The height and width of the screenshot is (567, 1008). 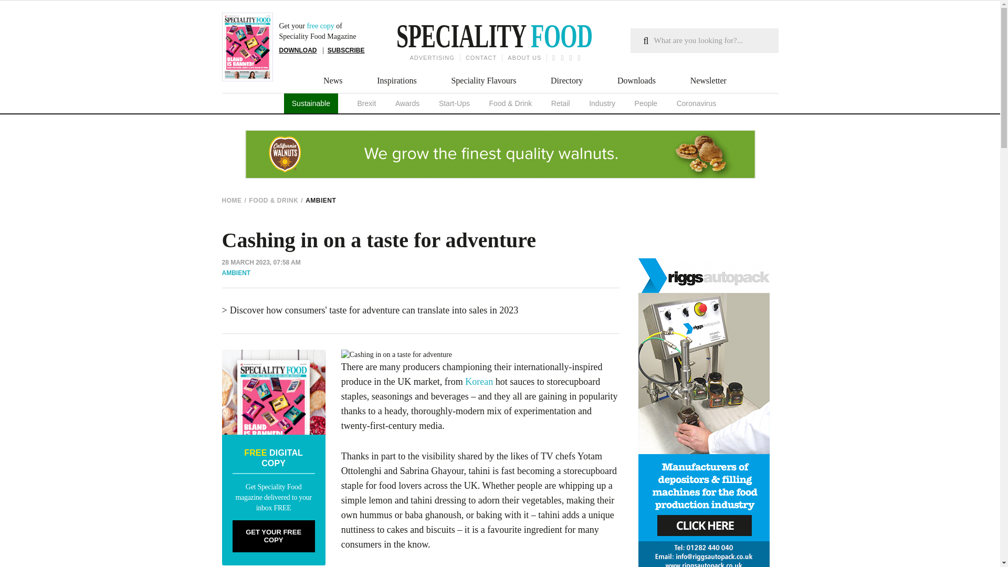 I want to click on SUBSCRIBE, so click(x=346, y=50).